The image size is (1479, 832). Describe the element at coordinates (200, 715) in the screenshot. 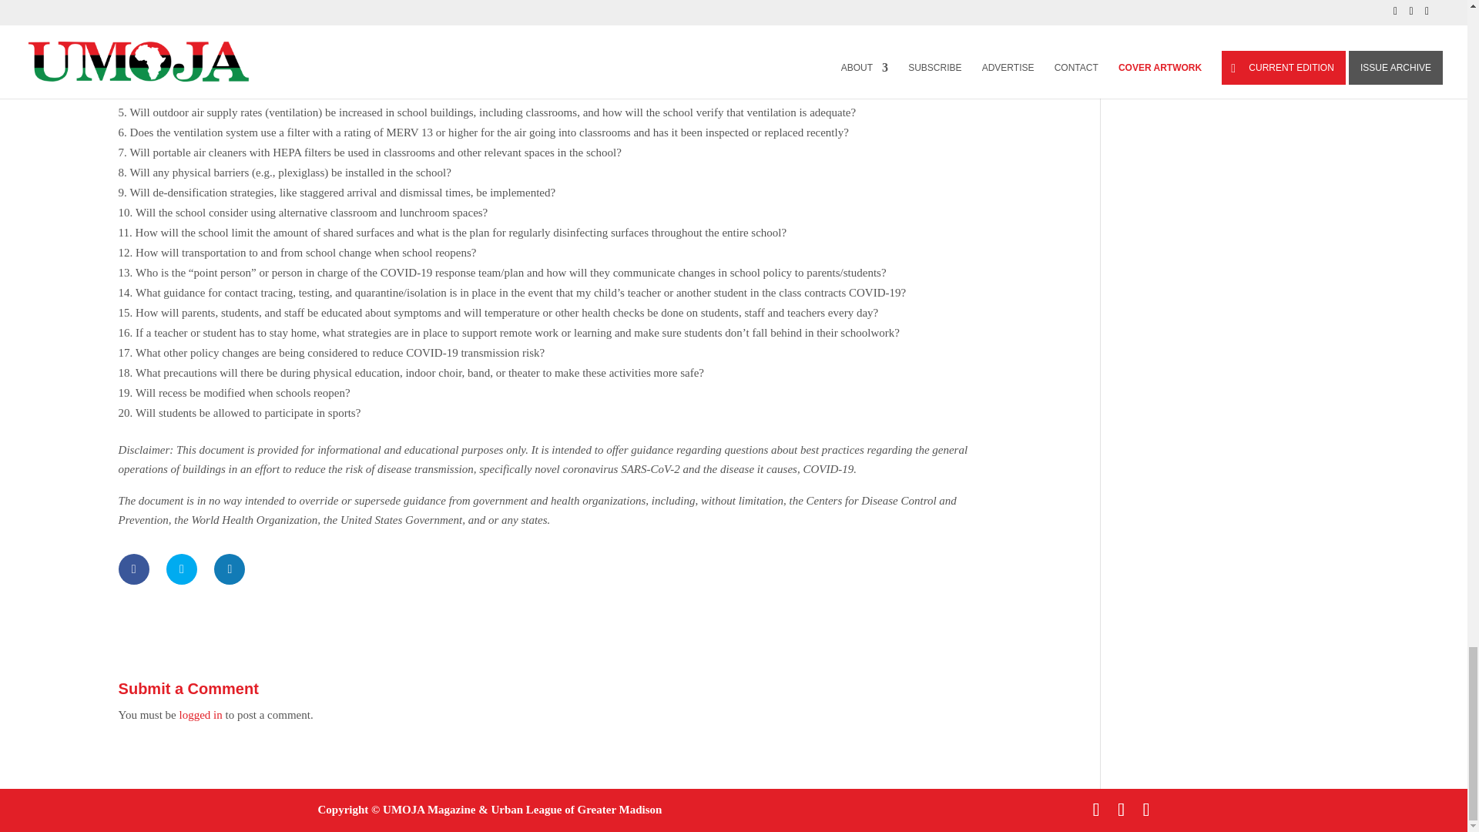

I see `logged in` at that location.